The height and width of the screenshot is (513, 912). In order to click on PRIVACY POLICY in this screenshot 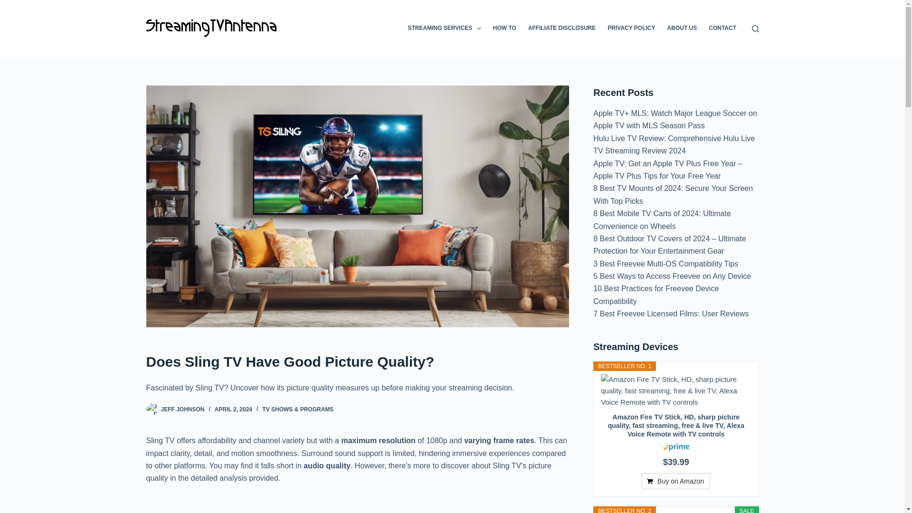, I will do `click(632, 28)`.